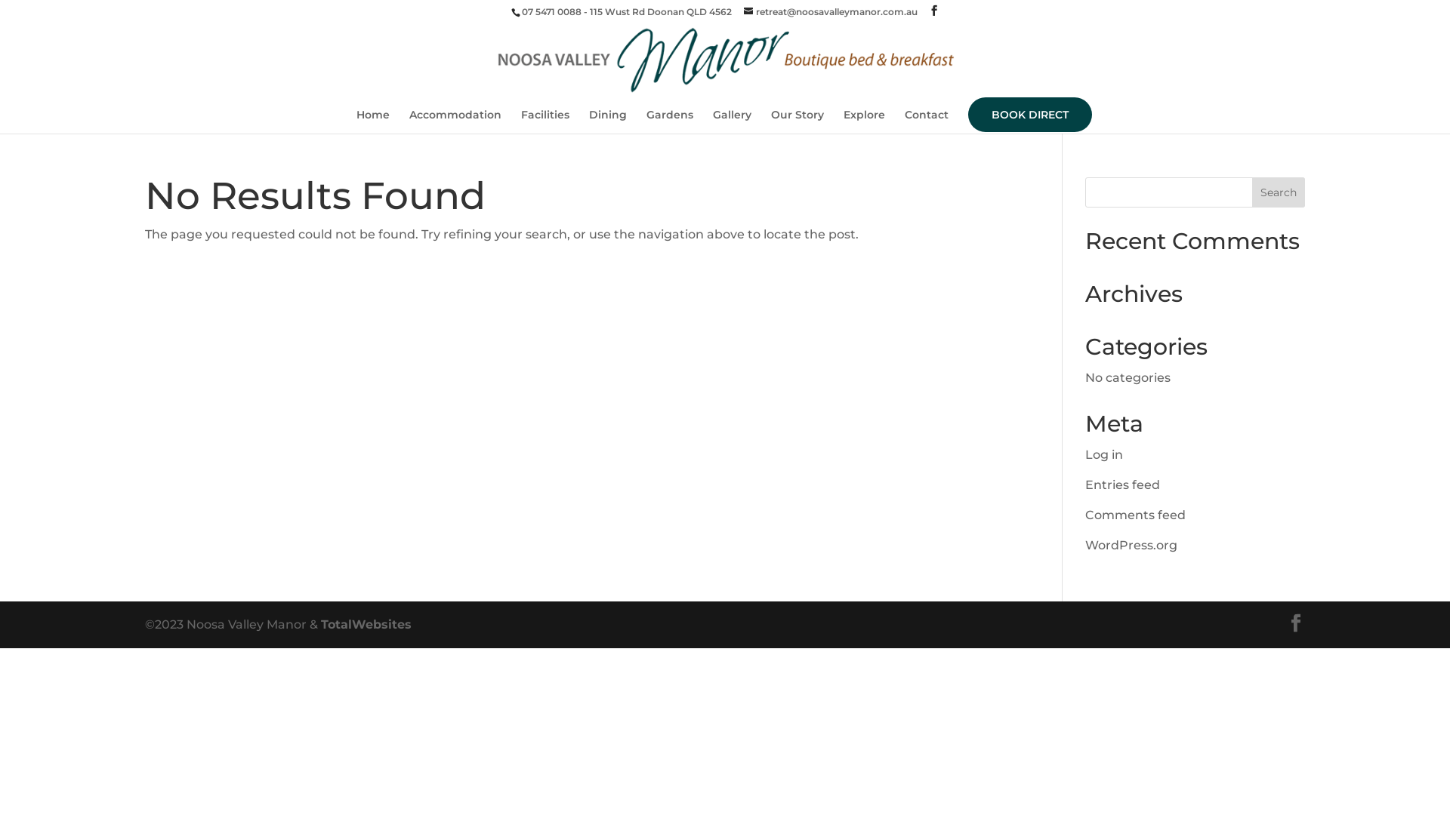 This screenshot has height=815, width=1450. Describe the element at coordinates (1122, 484) in the screenshot. I see `Entries feed` at that location.